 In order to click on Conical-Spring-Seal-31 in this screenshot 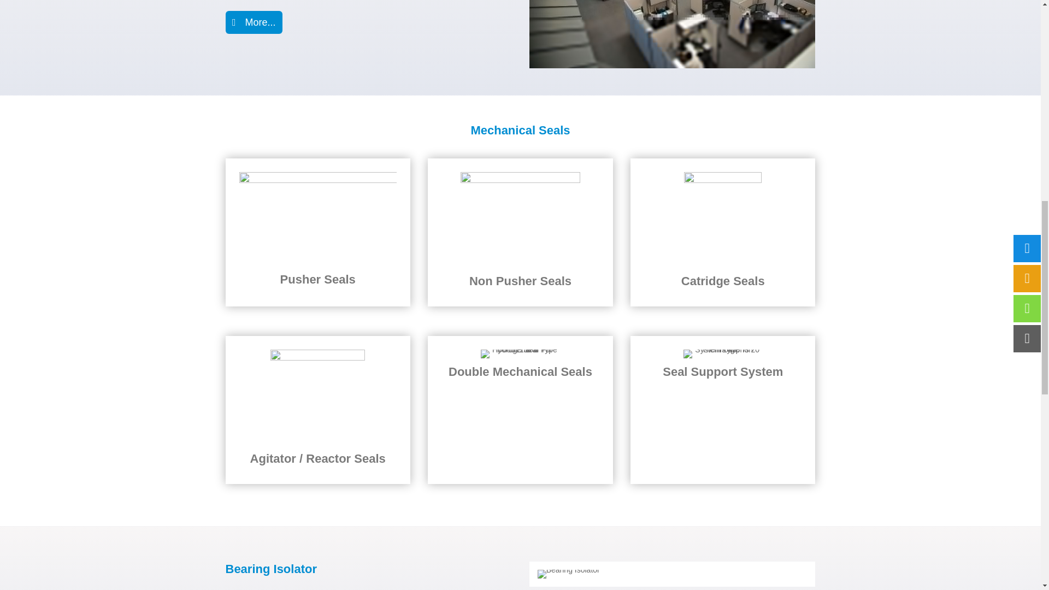, I will do `click(520, 220)`.